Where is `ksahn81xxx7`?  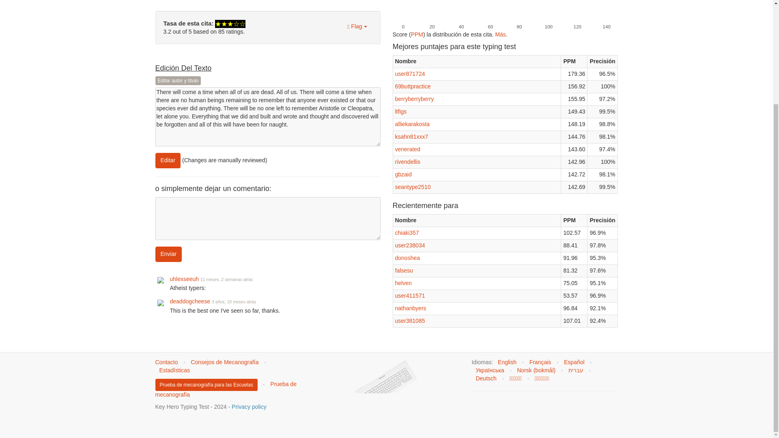 ksahn81xxx7 is located at coordinates (411, 136).